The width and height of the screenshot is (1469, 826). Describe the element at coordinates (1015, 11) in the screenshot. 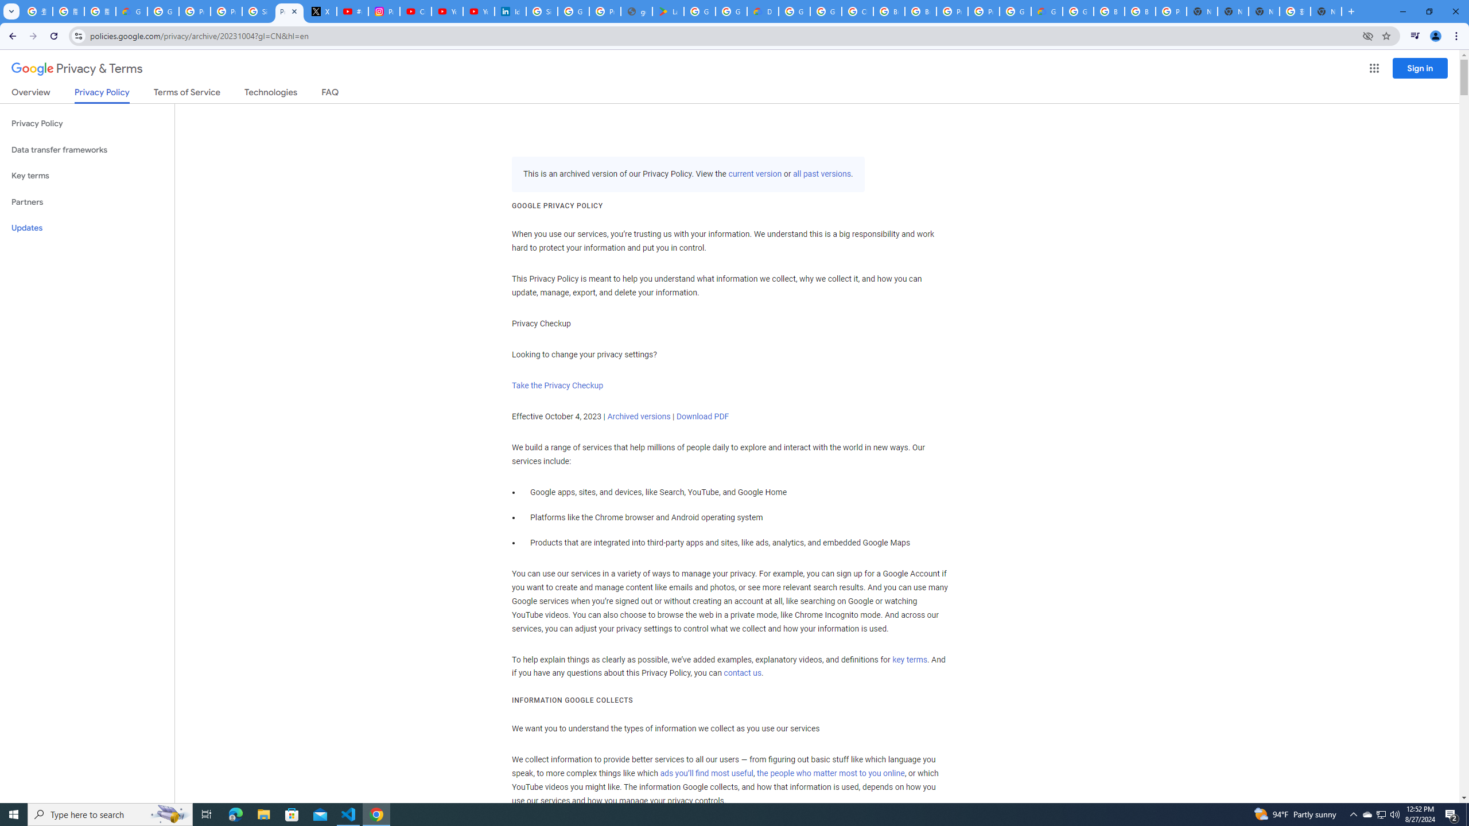

I see `Google Cloud Platform` at that location.